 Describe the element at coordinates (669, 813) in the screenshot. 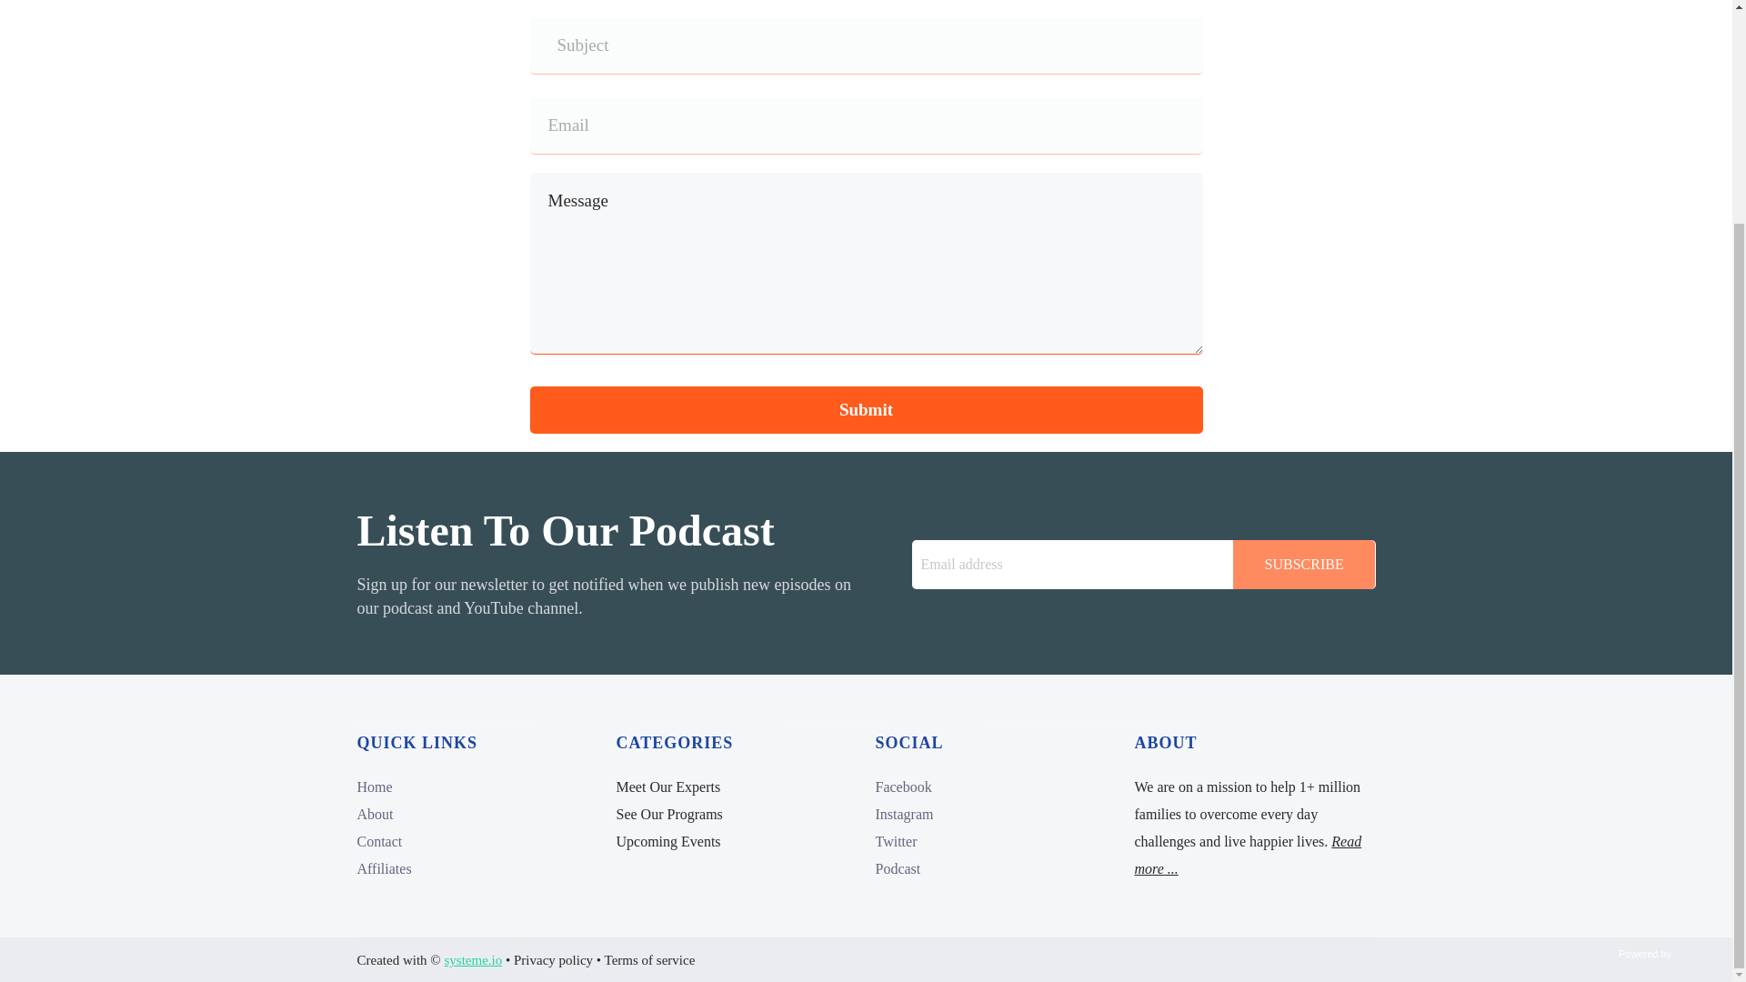

I see `See Our Programs` at that location.